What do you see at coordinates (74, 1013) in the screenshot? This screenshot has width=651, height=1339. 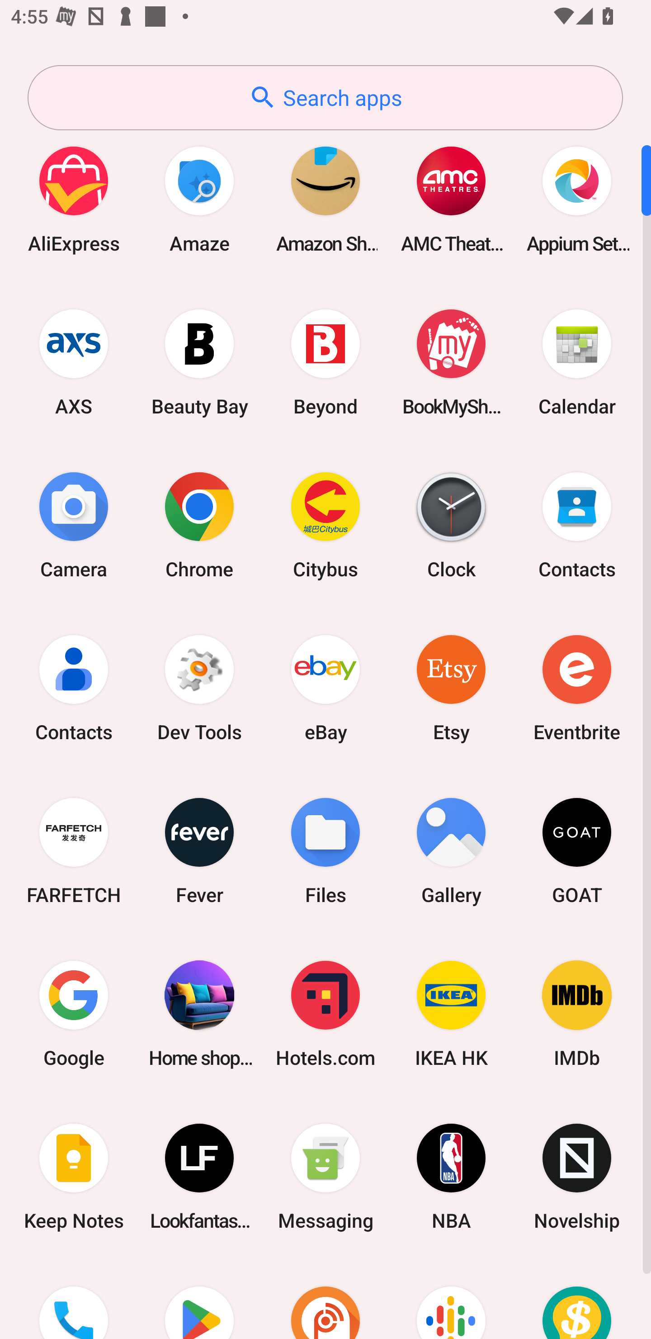 I see `Google` at bounding box center [74, 1013].